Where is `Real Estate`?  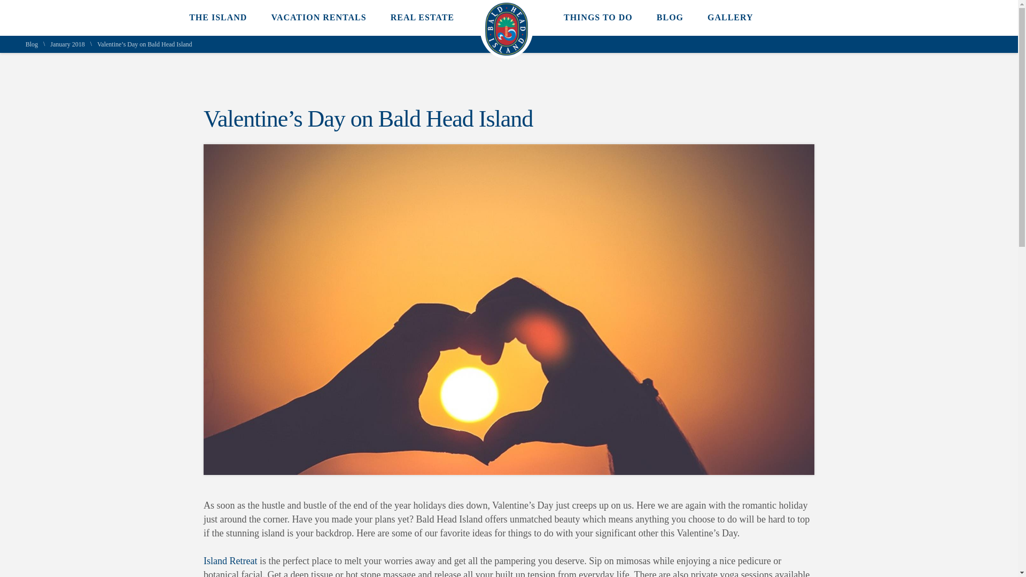 Real Estate is located at coordinates (422, 17).